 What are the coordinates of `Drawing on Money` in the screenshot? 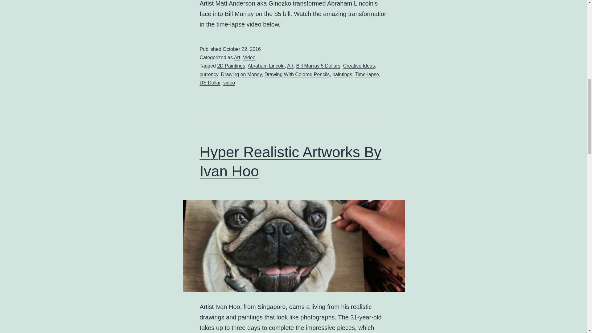 It's located at (241, 74).